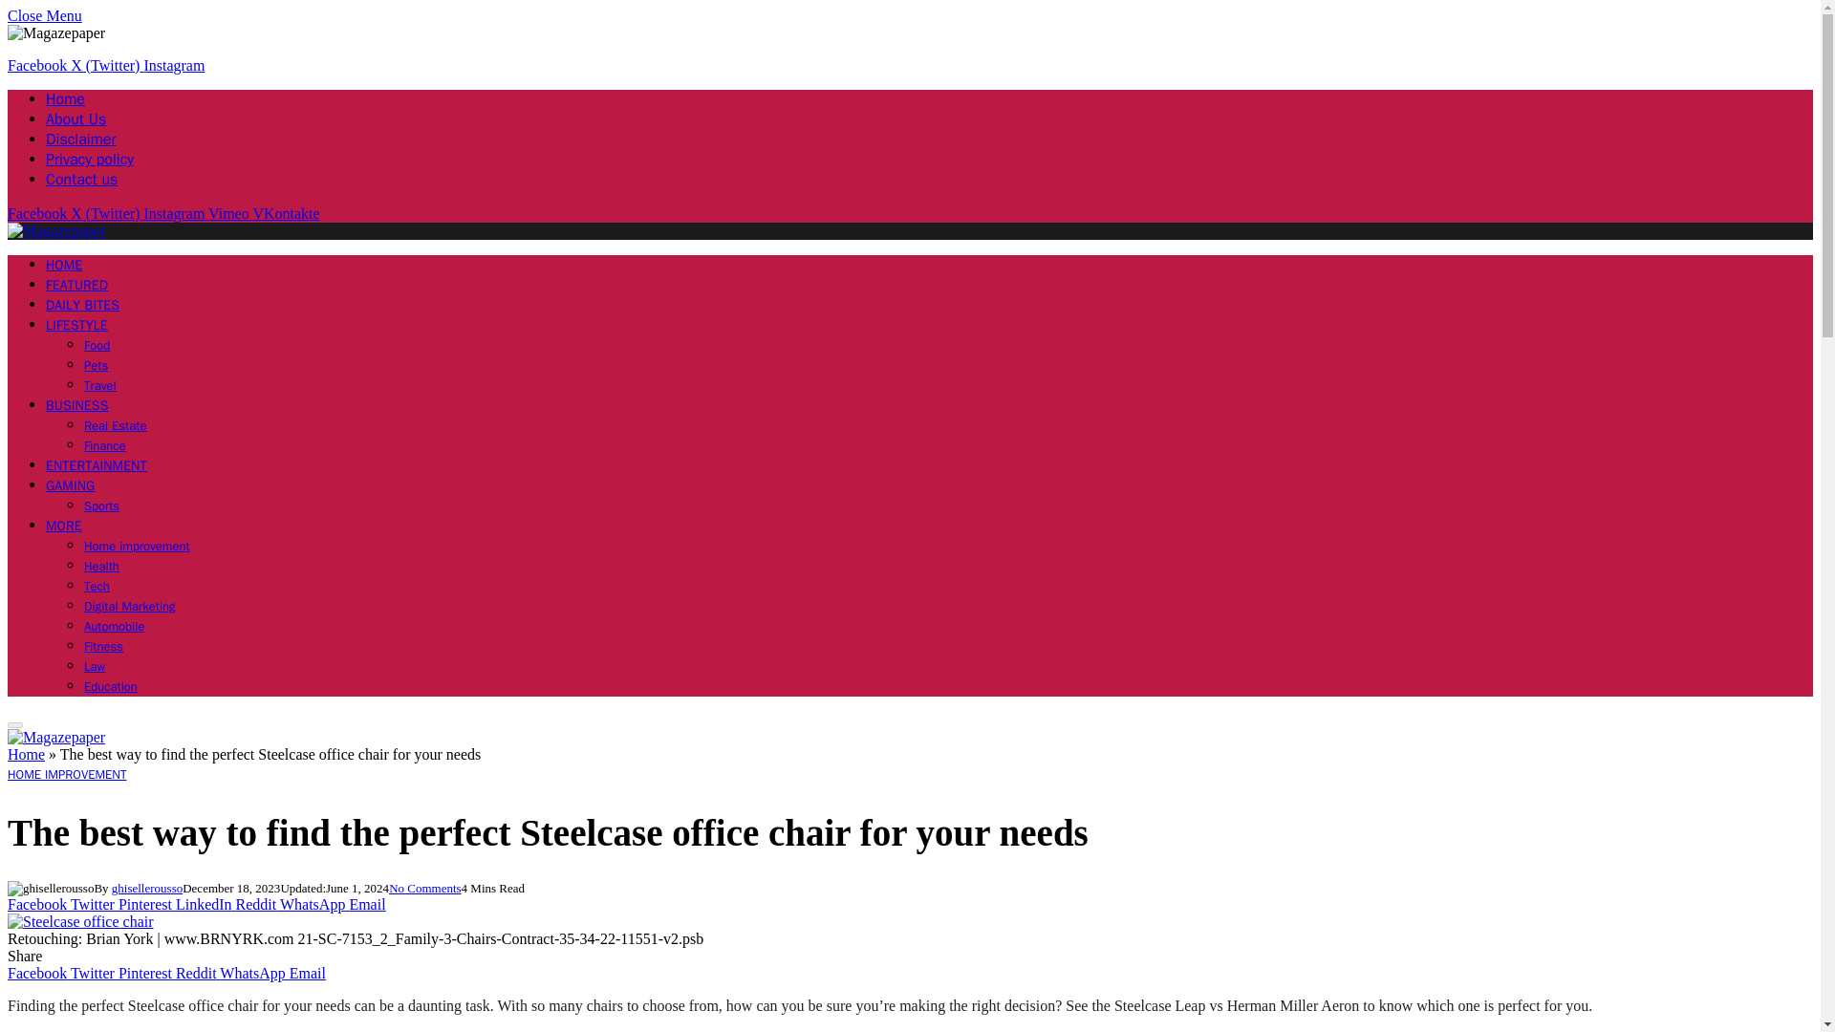  Describe the element at coordinates (101, 566) in the screenshot. I see `Health` at that location.